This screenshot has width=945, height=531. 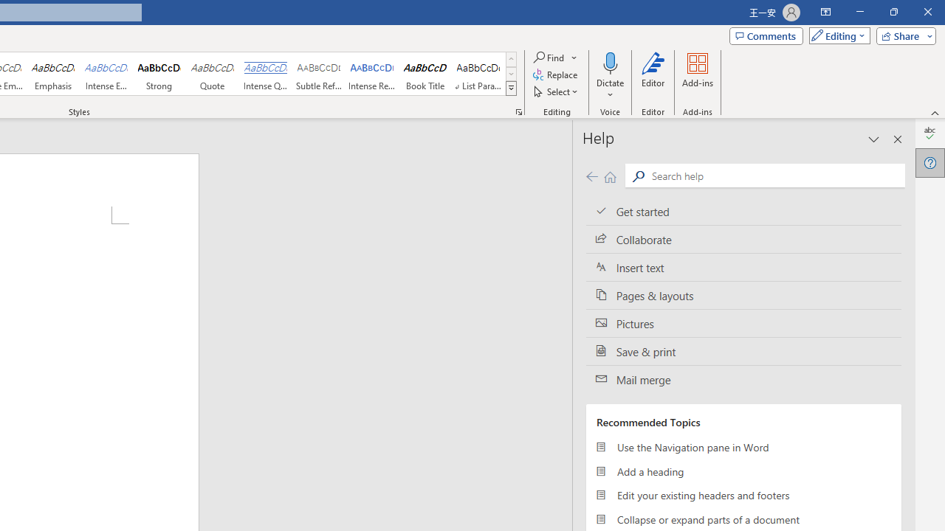 I want to click on Collapse or expand parts of a document, so click(x=743, y=519).